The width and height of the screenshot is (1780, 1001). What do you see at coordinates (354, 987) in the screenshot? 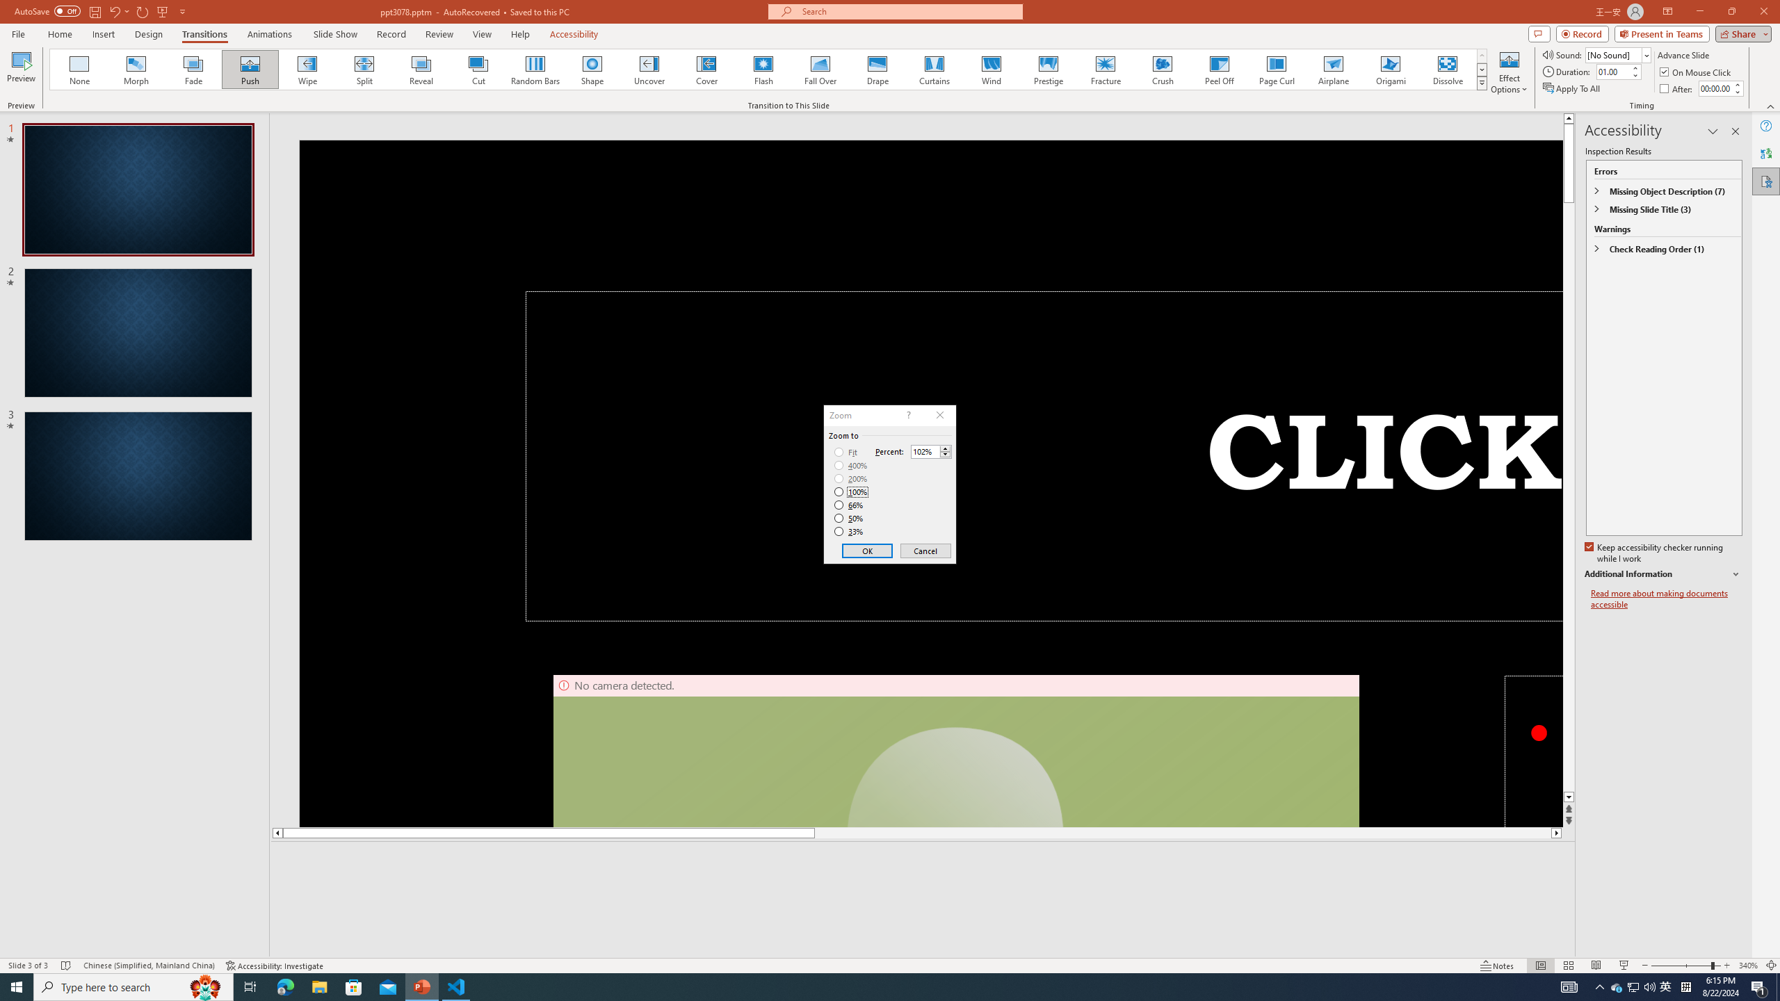
I see `Microsoft Store` at bounding box center [354, 987].